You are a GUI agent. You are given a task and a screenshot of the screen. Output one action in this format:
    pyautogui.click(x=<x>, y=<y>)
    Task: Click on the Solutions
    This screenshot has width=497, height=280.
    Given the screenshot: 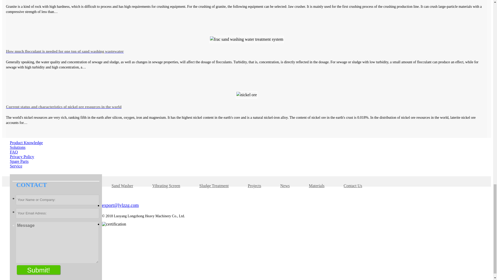 What is the action you would take?
    pyautogui.click(x=18, y=147)
    